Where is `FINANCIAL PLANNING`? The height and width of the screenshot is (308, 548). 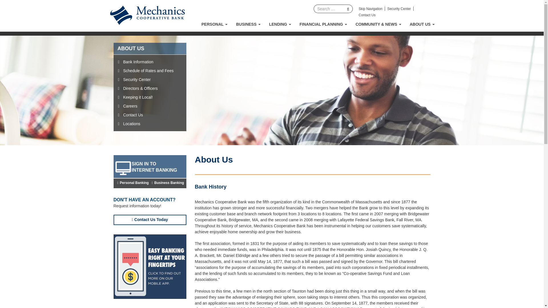
FINANCIAL PLANNING is located at coordinates (323, 24).